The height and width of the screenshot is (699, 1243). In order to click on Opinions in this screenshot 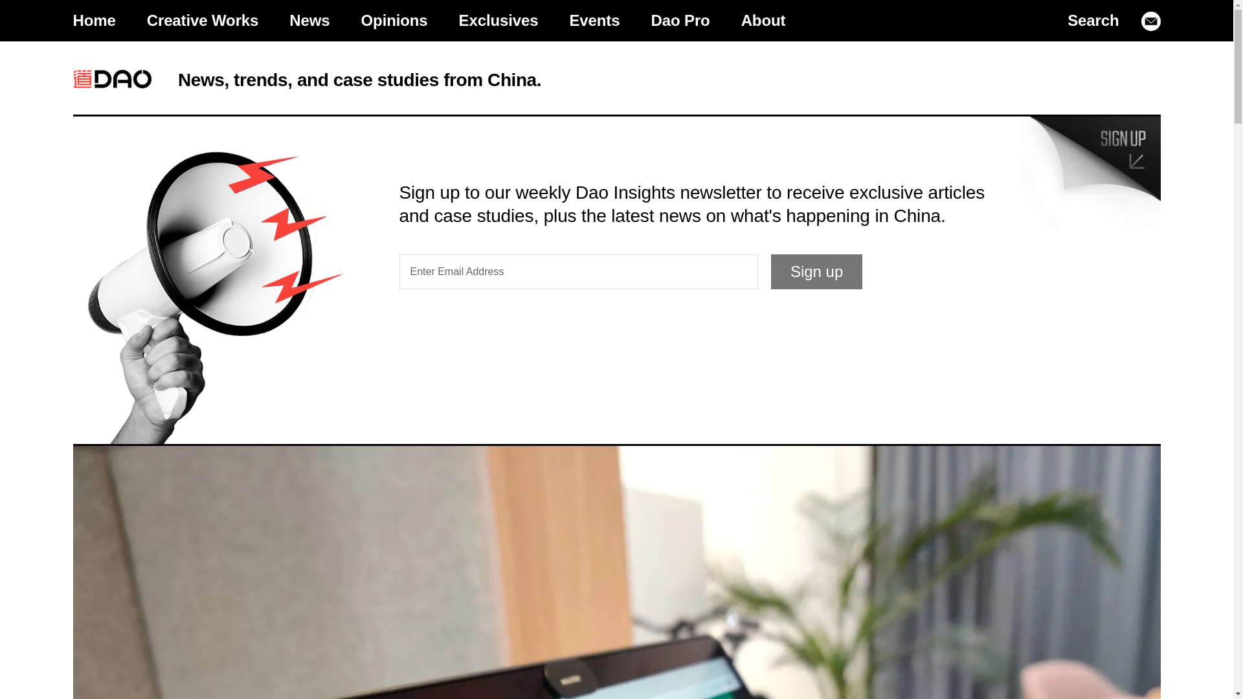, I will do `click(394, 21)`.